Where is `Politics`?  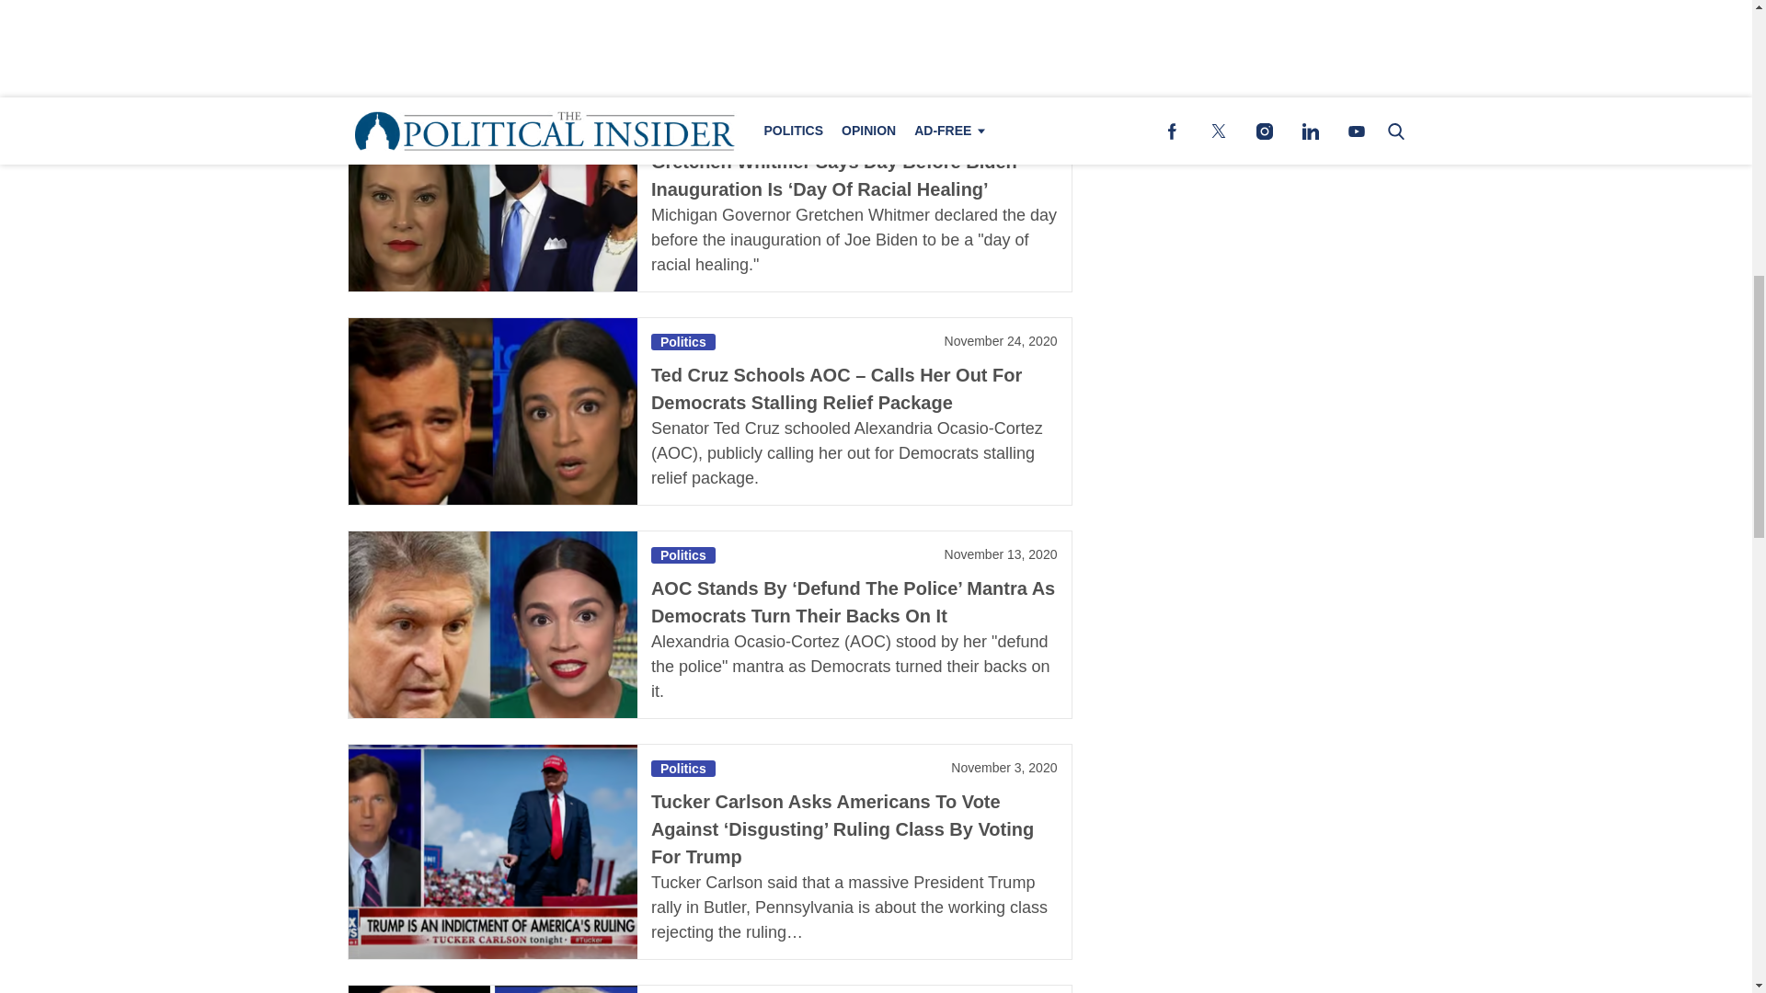 Politics is located at coordinates (682, 342).